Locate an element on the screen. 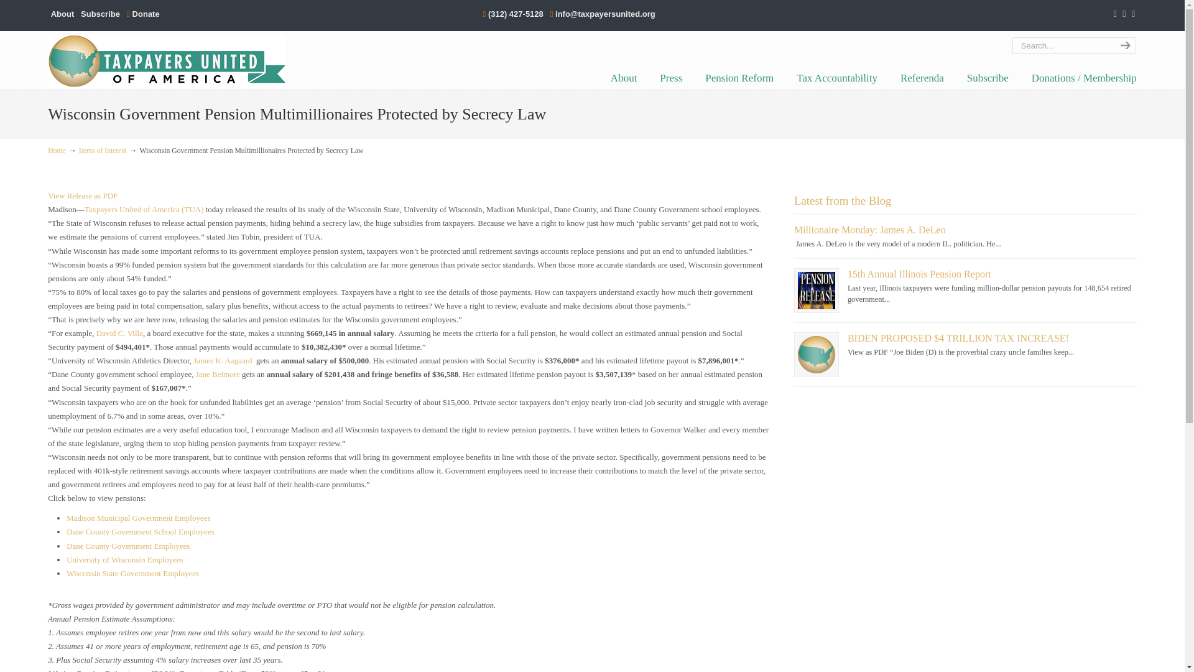 The width and height of the screenshot is (1194, 672). 15th Annual Illinois Pension Report is located at coordinates (816, 290).